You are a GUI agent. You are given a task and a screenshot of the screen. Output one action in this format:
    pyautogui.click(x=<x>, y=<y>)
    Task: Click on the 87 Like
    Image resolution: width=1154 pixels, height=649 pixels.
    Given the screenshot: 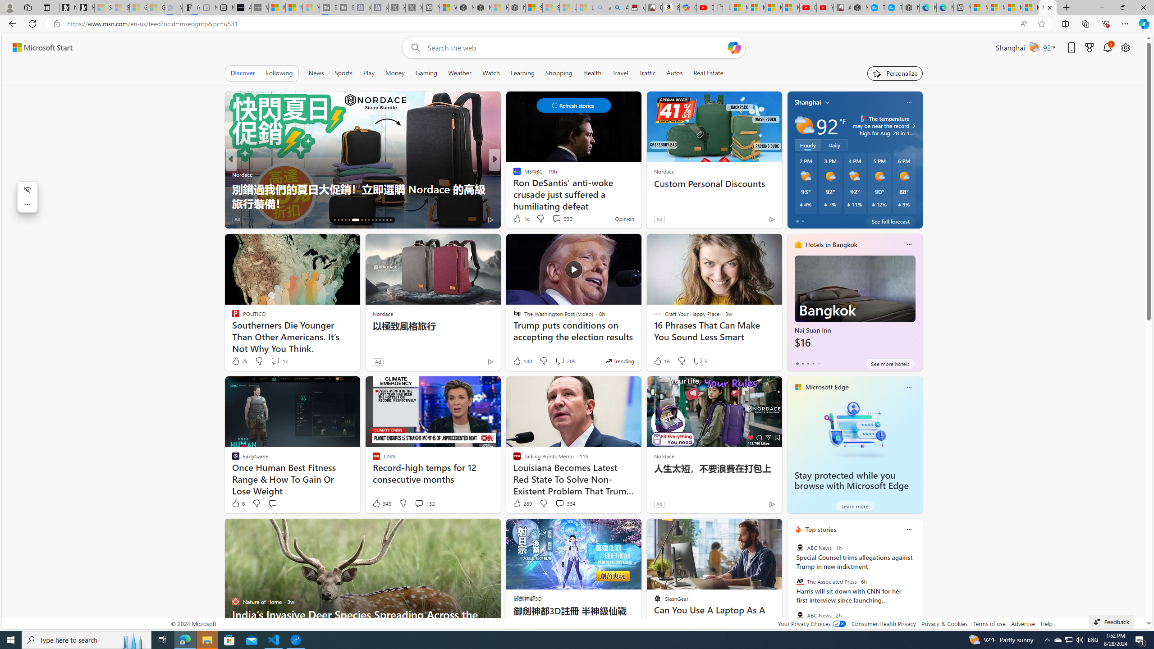 What is the action you would take?
    pyautogui.click(x=517, y=219)
    